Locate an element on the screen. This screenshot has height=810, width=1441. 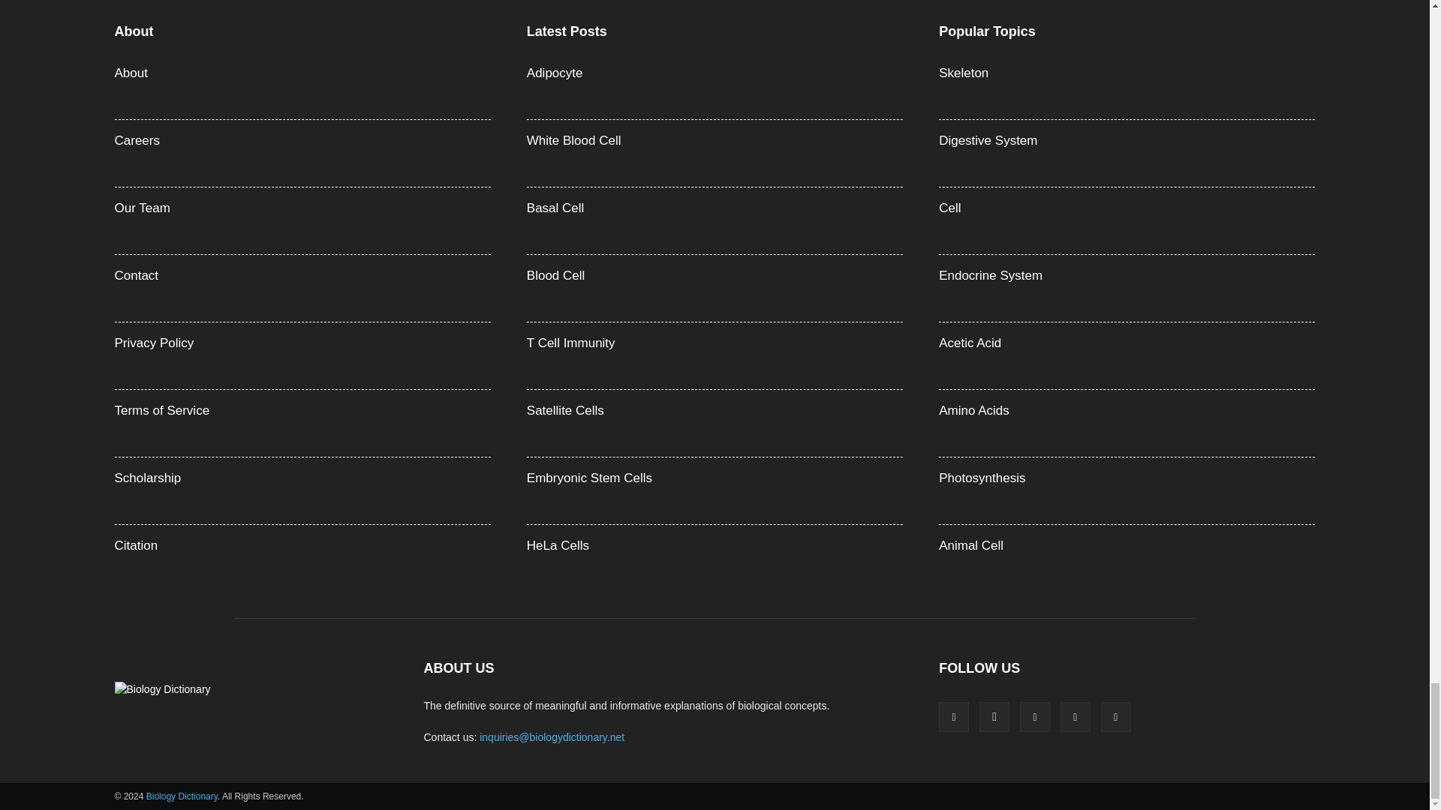
Scholarship is located at coordinates (147, 477).